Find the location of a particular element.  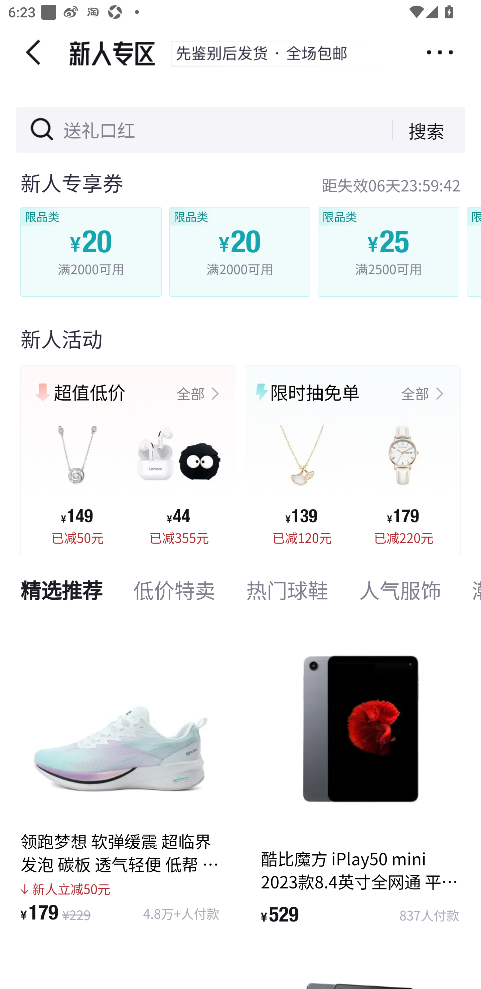

resize,w_200 ¥149 已减50元 is located at coordinates (77, 477).